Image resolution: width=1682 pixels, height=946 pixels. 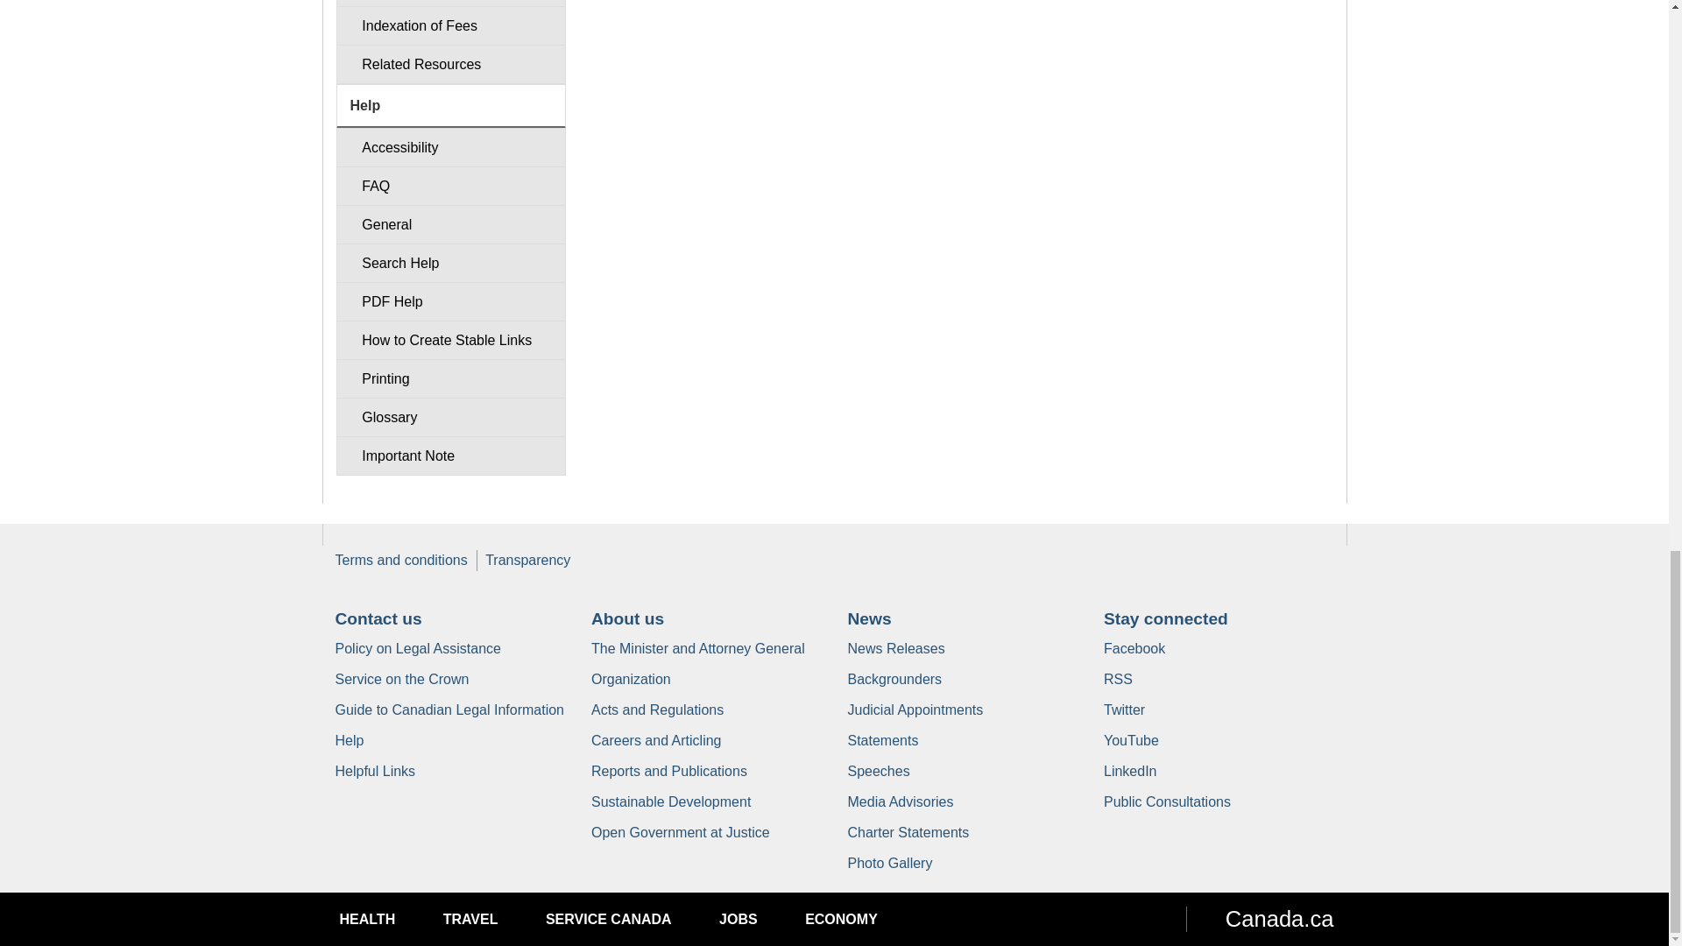 I want to click on Indexation of Fees, so click(x=450, y=25).